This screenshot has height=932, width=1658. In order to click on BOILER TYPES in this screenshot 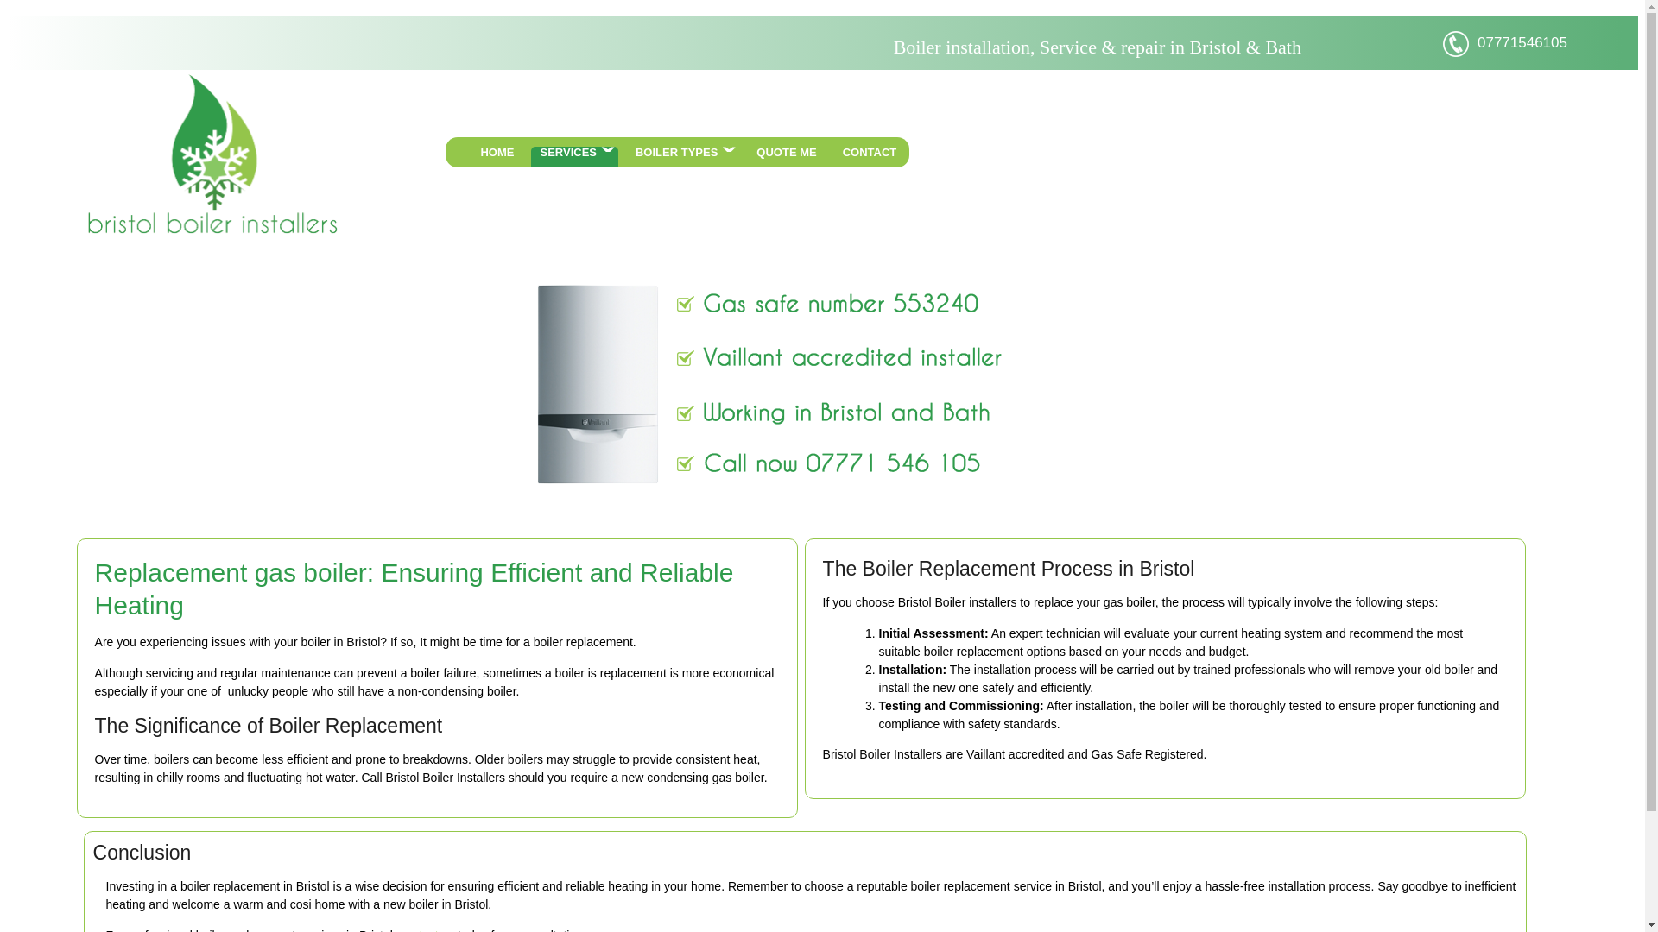, I will do `click(682, 157)`.